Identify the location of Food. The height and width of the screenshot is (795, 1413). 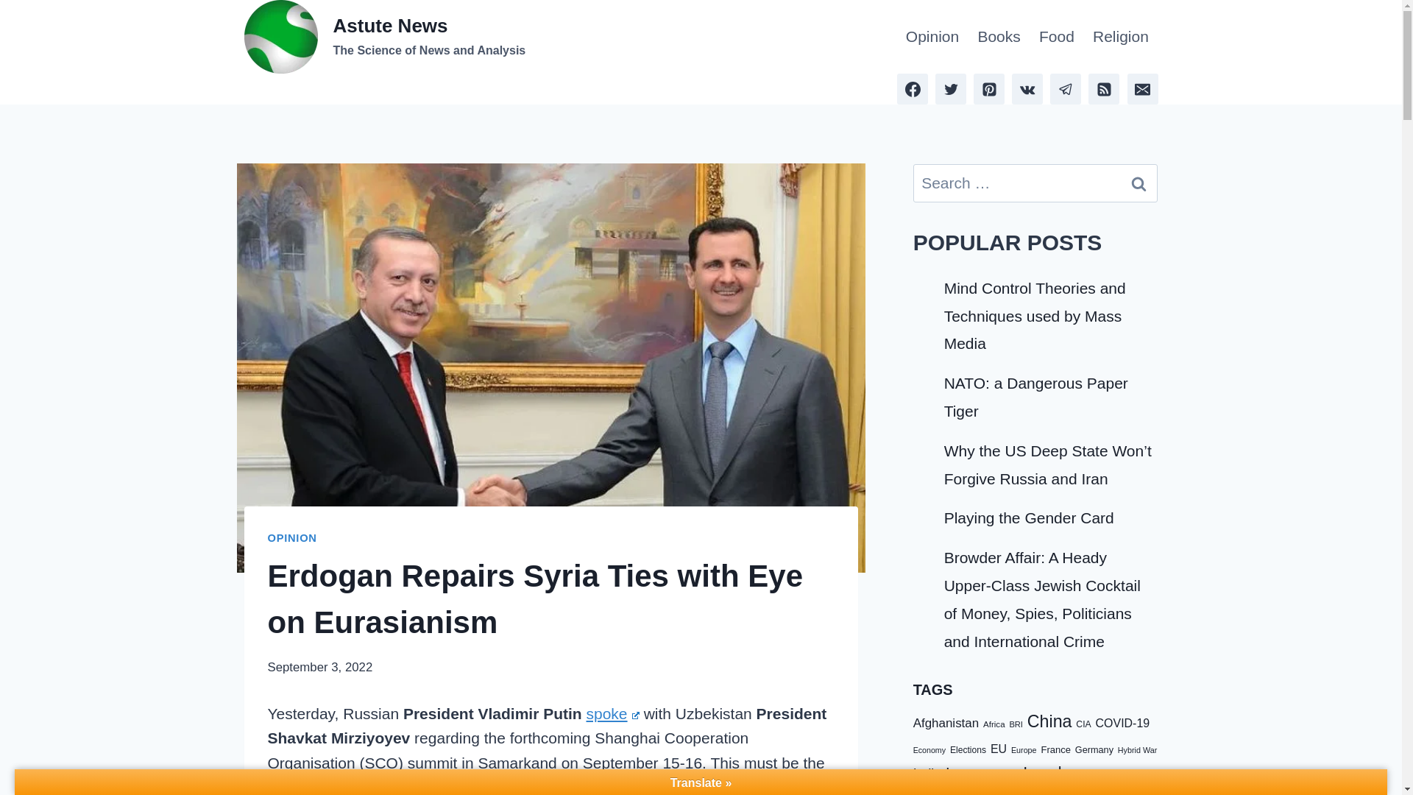
(932, 37).